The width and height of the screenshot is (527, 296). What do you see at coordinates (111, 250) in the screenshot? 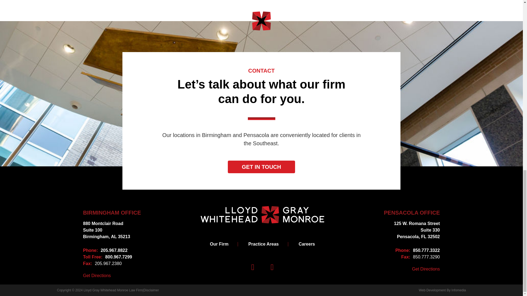
I see `205.967.8822` at bounding box center [111, 250].